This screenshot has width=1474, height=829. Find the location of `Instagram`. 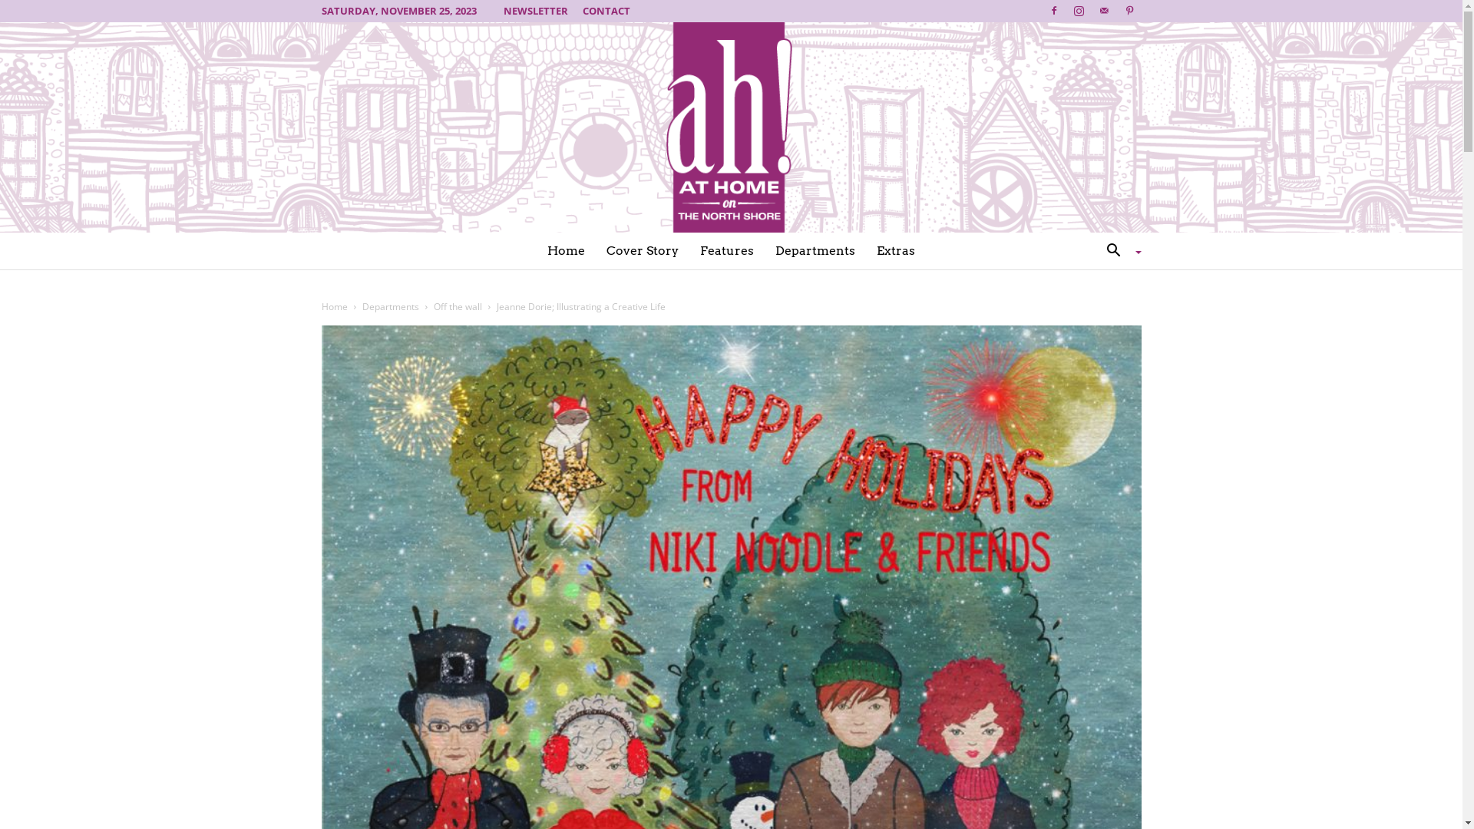

Instagram is located at coordinates (1079, 11).